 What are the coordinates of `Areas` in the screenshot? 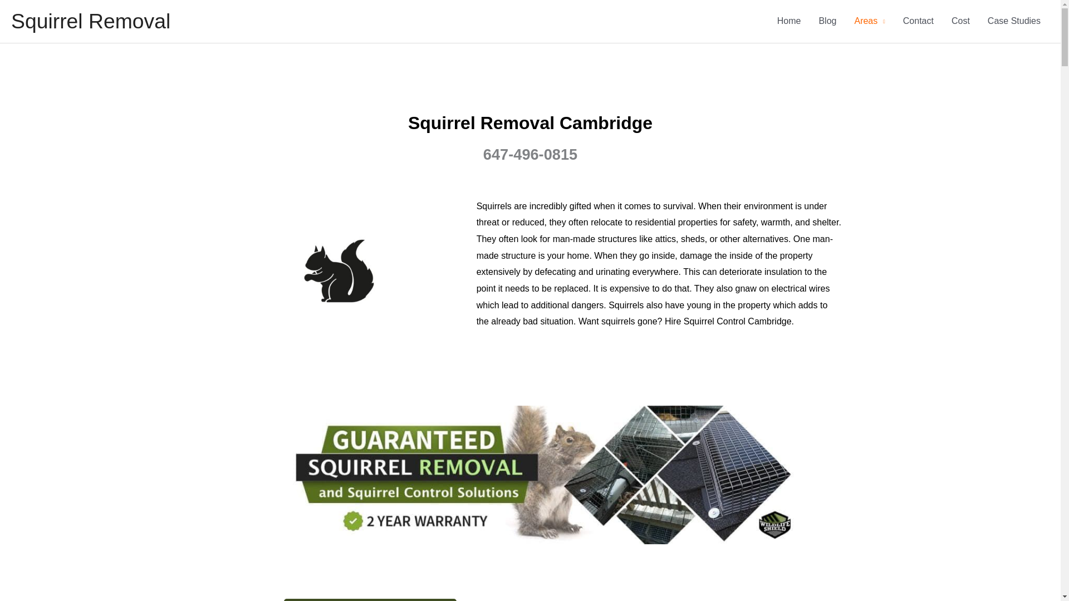 It's located at (870, 21).